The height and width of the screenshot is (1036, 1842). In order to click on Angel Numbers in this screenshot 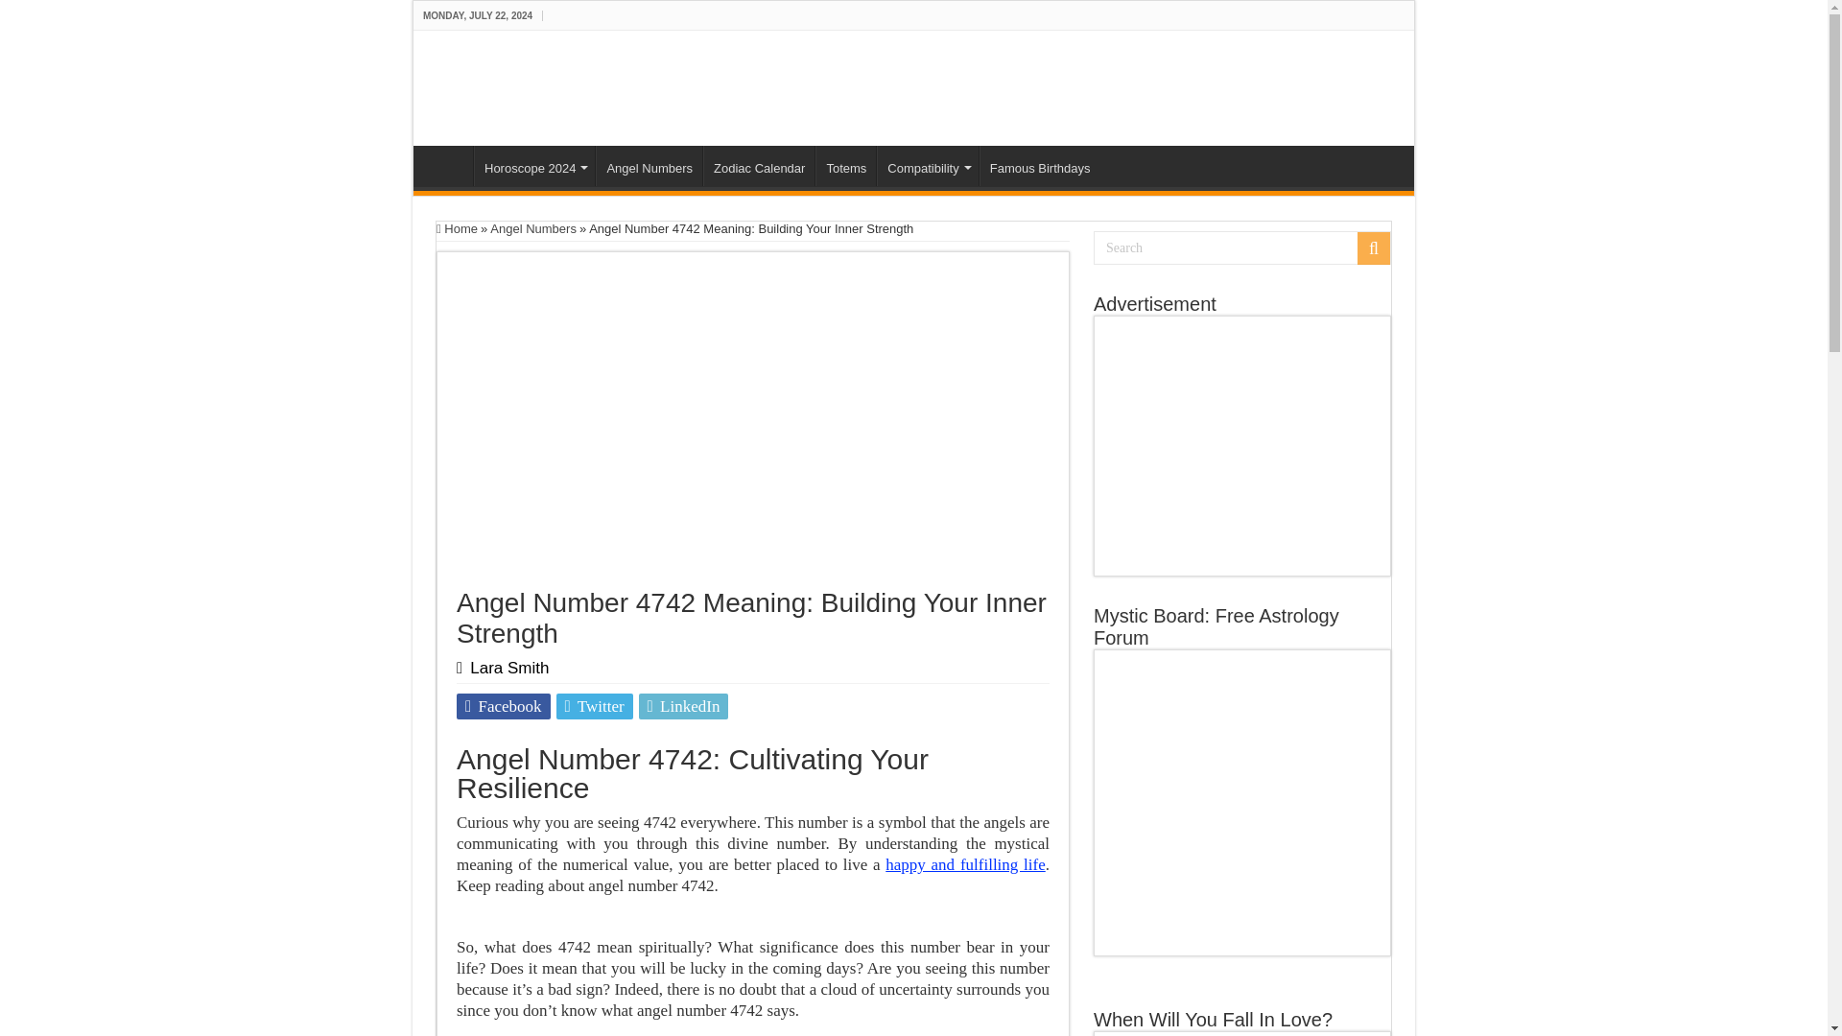, I will do `click(649, 166)`.